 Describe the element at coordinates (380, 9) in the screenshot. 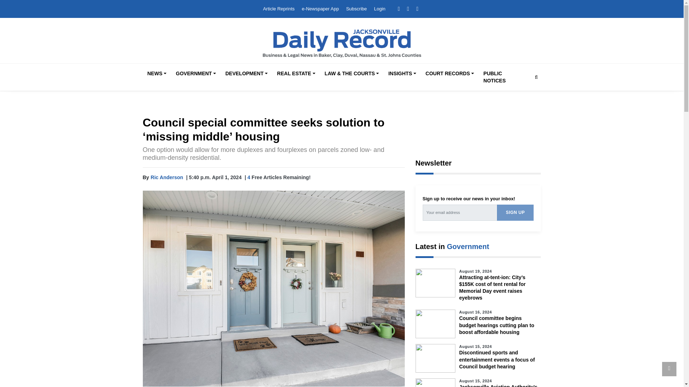

I see `Login` at that location.